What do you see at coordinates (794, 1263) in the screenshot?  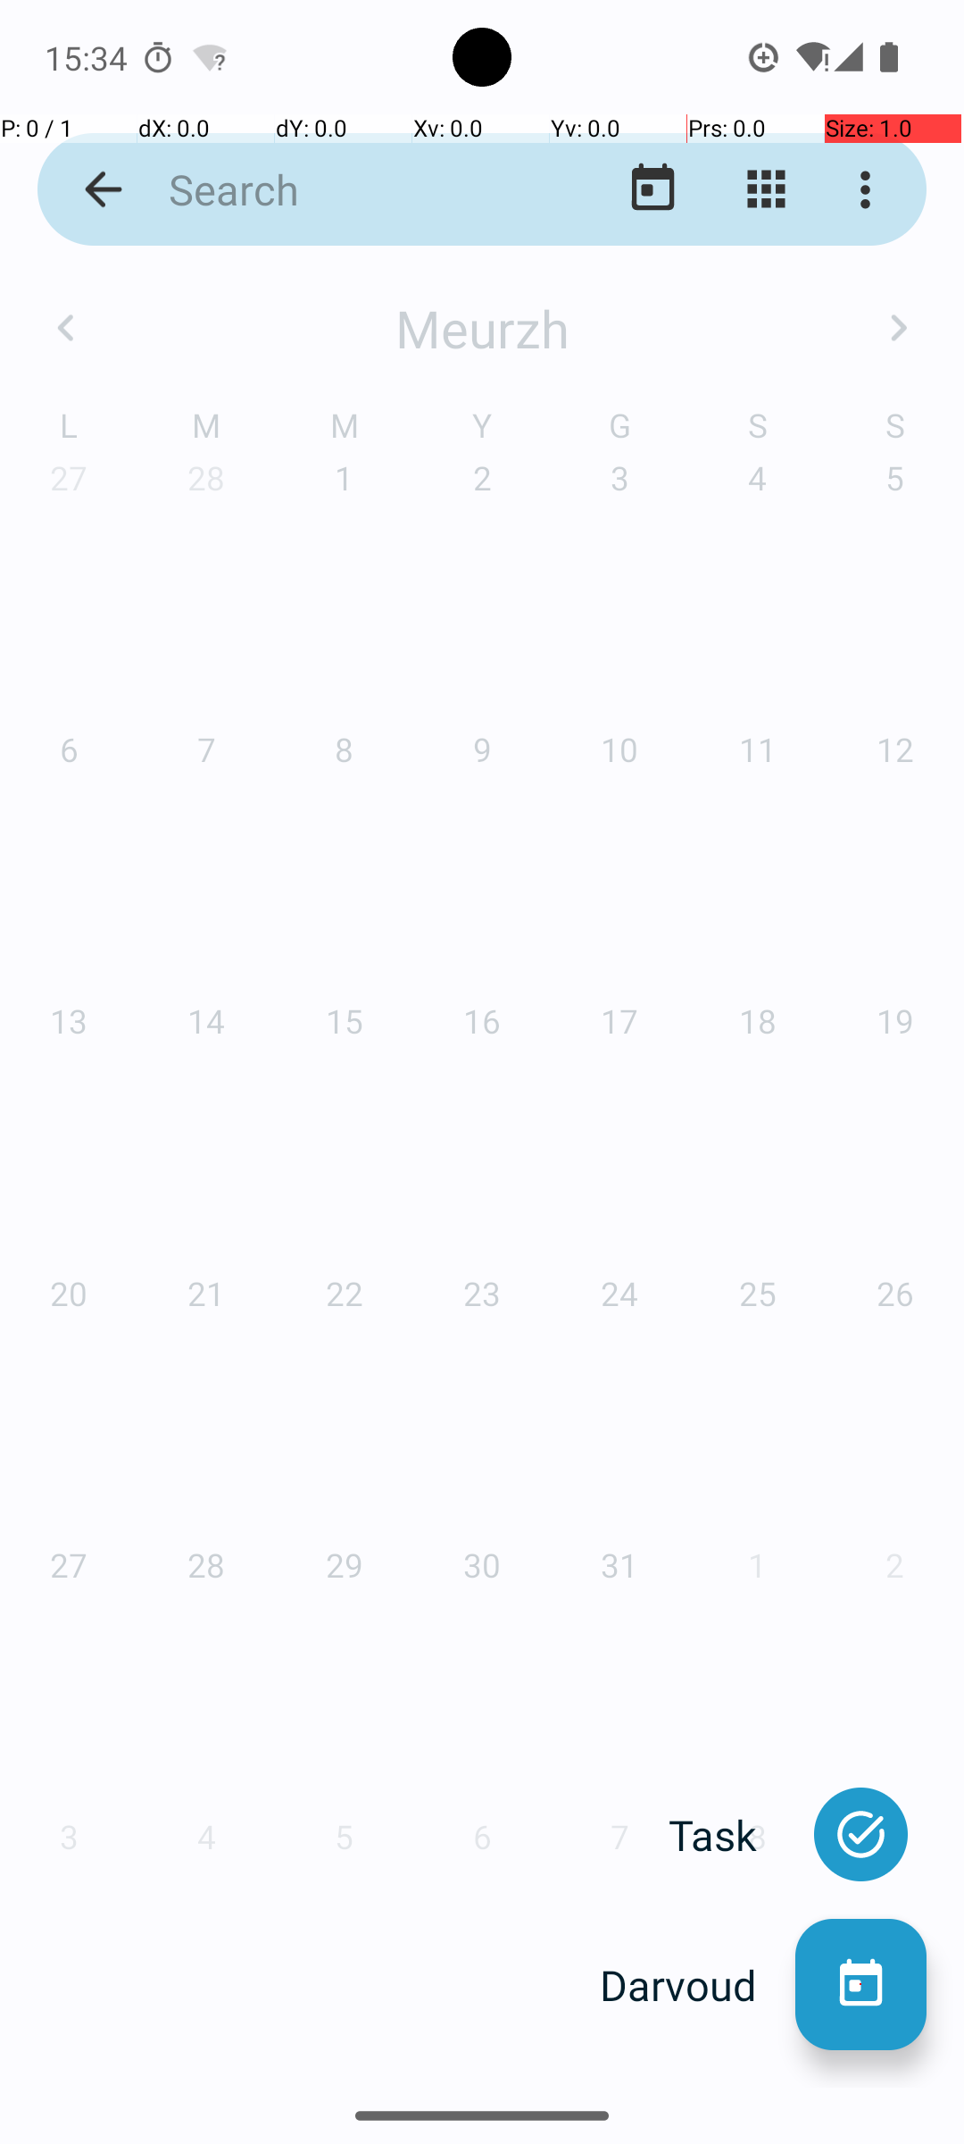 I see `GWENGOLO` at bounding box center [794, 1263].